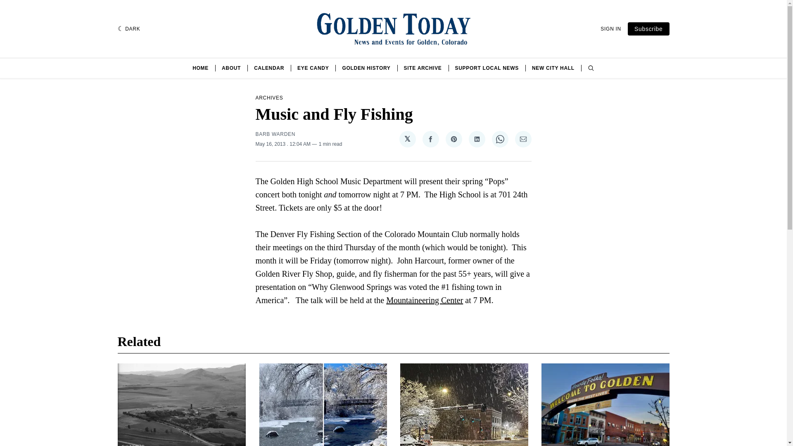 The height and width of the screenshot is (446, 793). I want to click on Share on Pinterest, so click(453, 139).